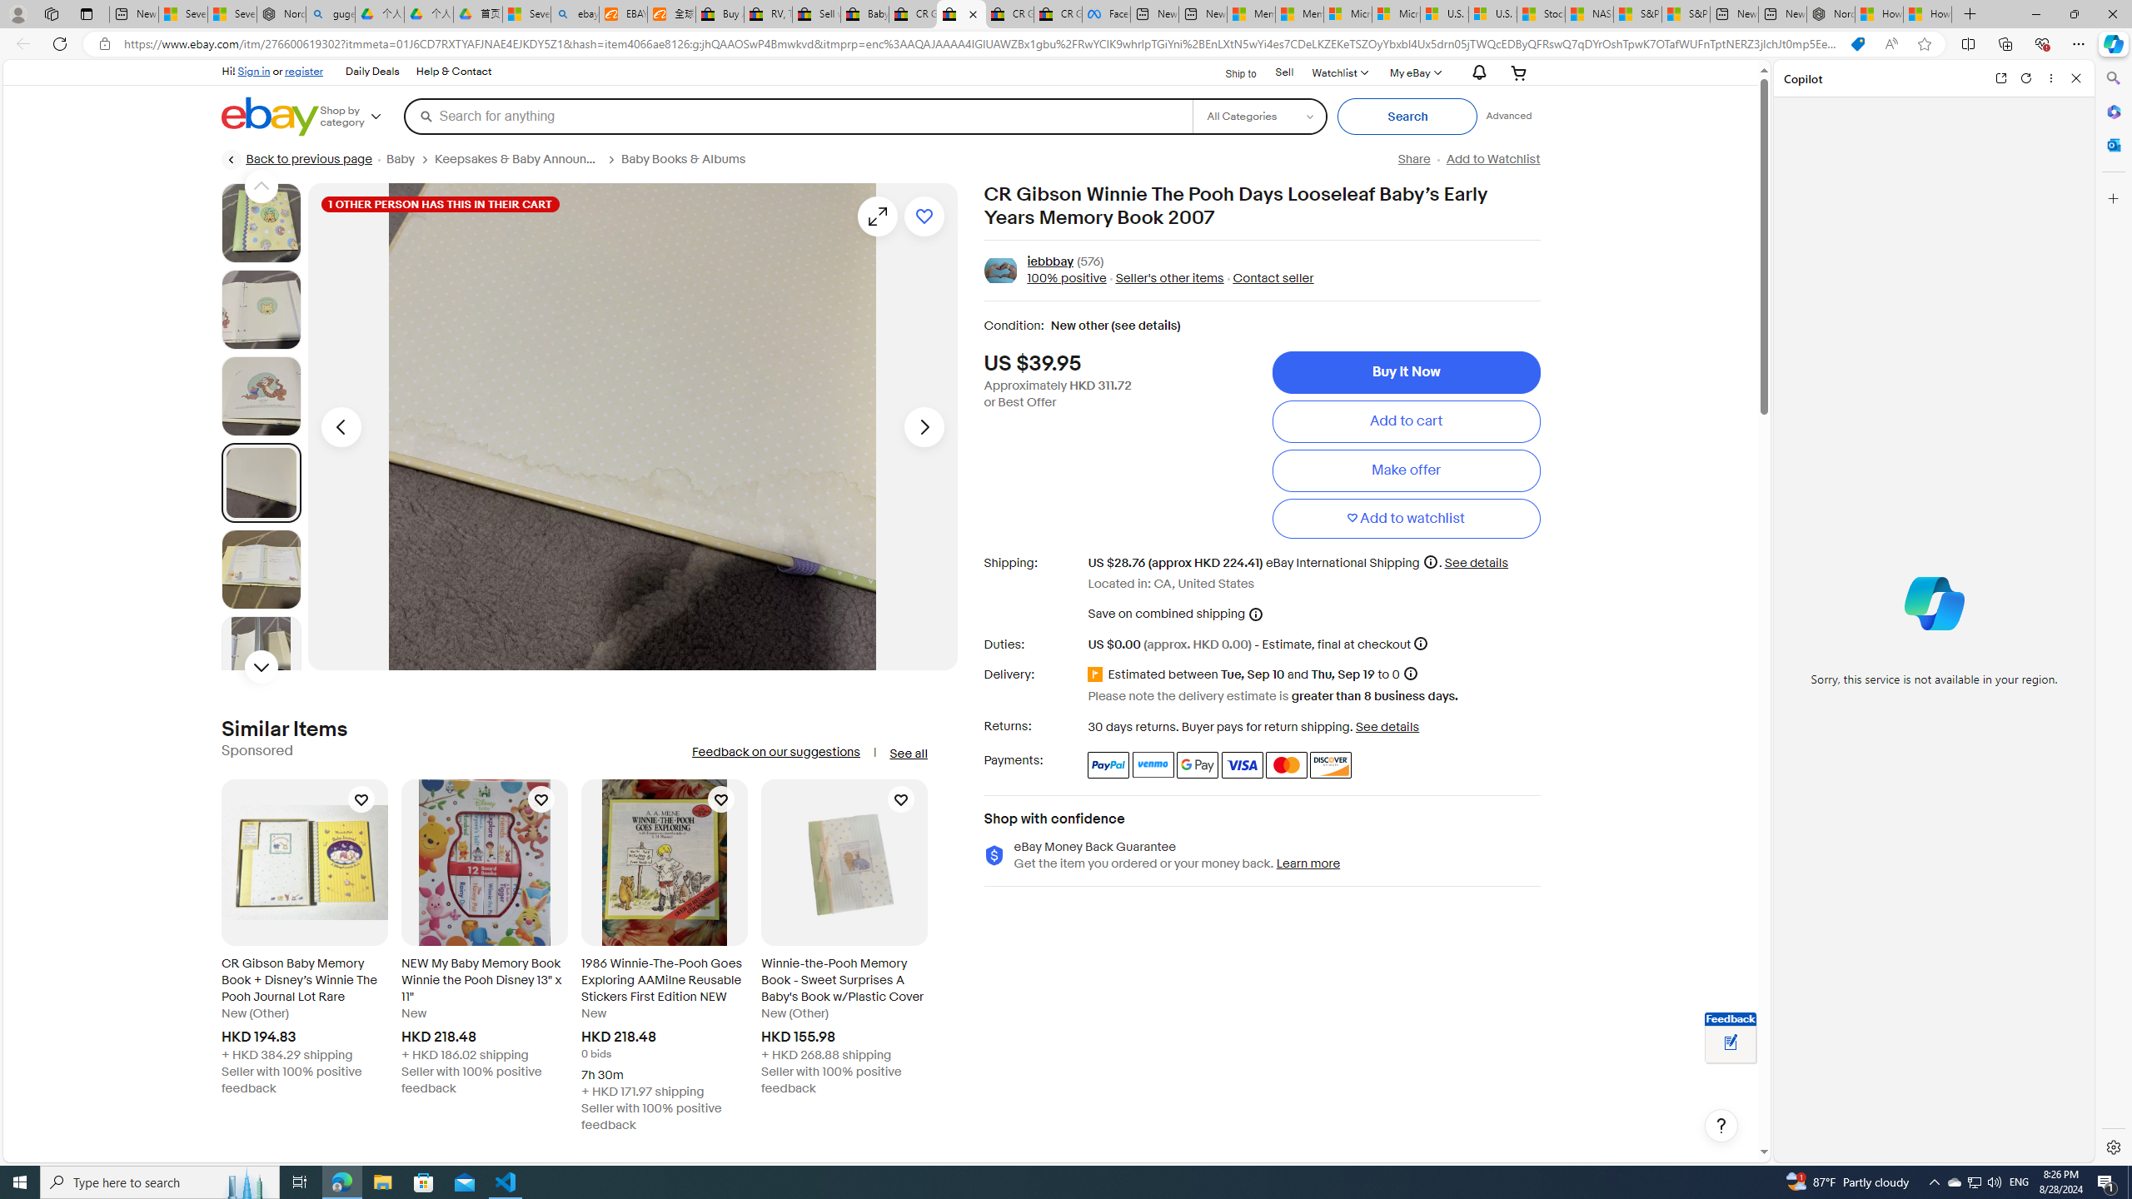  I want to click on How to Use a Monitor With Your Closed Laptop, so click(1927, 14).